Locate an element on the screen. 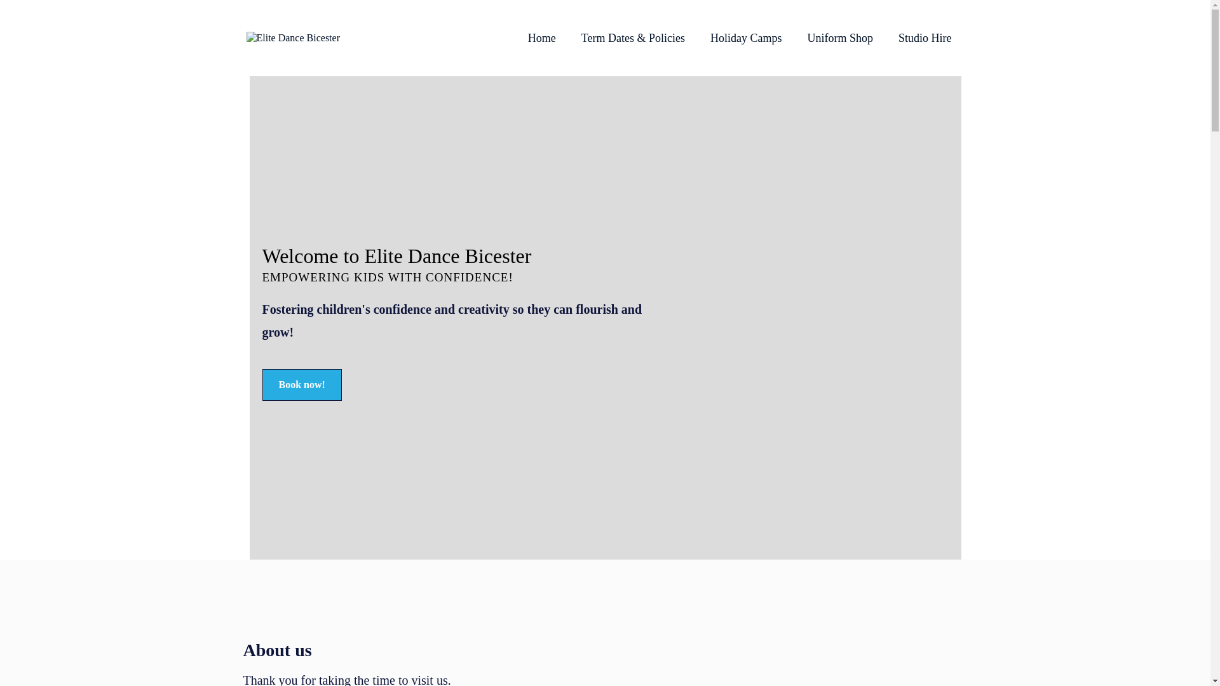 The width and height of the screenshot is (1220, 686). Holiday Camps is located at coordinates (746, 38).